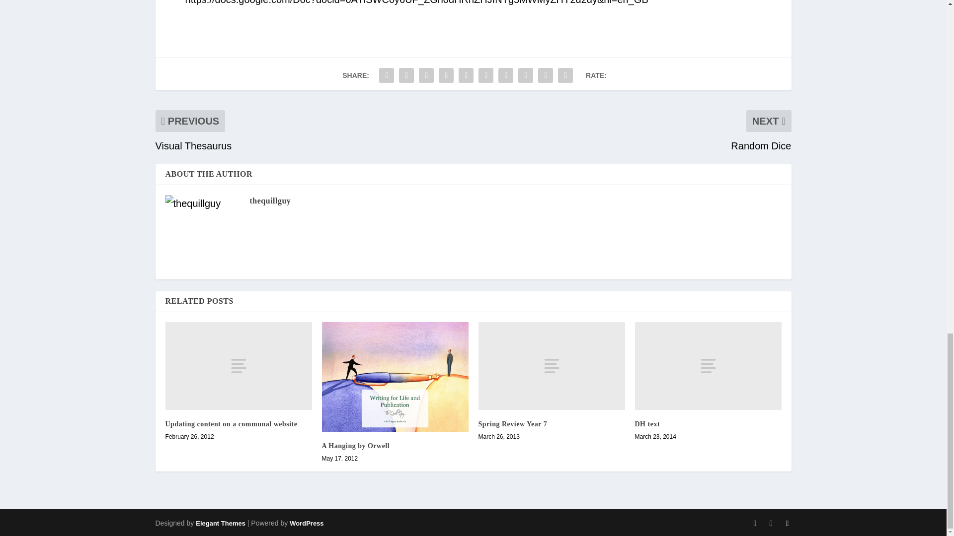  I want to click on Share "Daily Cultural Capital" via Facebook, so click(387, 75).